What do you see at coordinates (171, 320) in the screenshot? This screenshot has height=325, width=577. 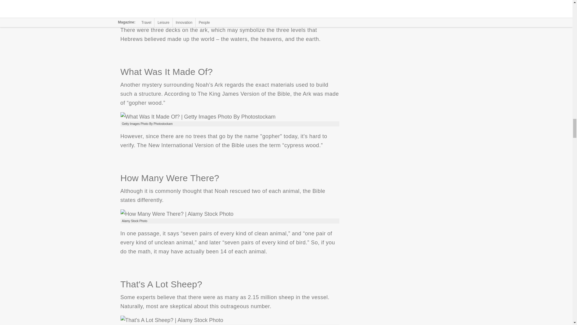 I see `That's A Lot Sheep?` at bounding box center [171, 320].